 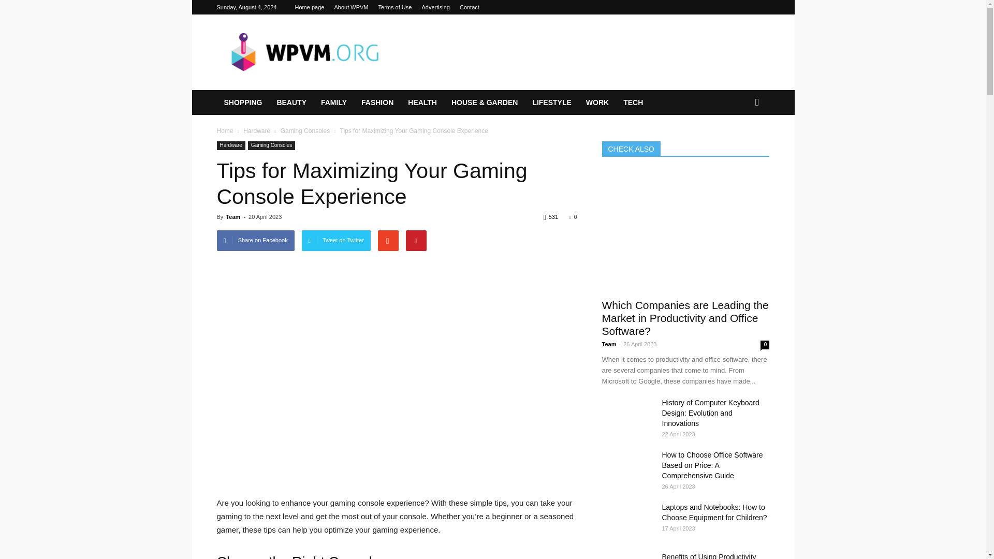 I want to click on Terms of Use, so click(x=396, y=7).